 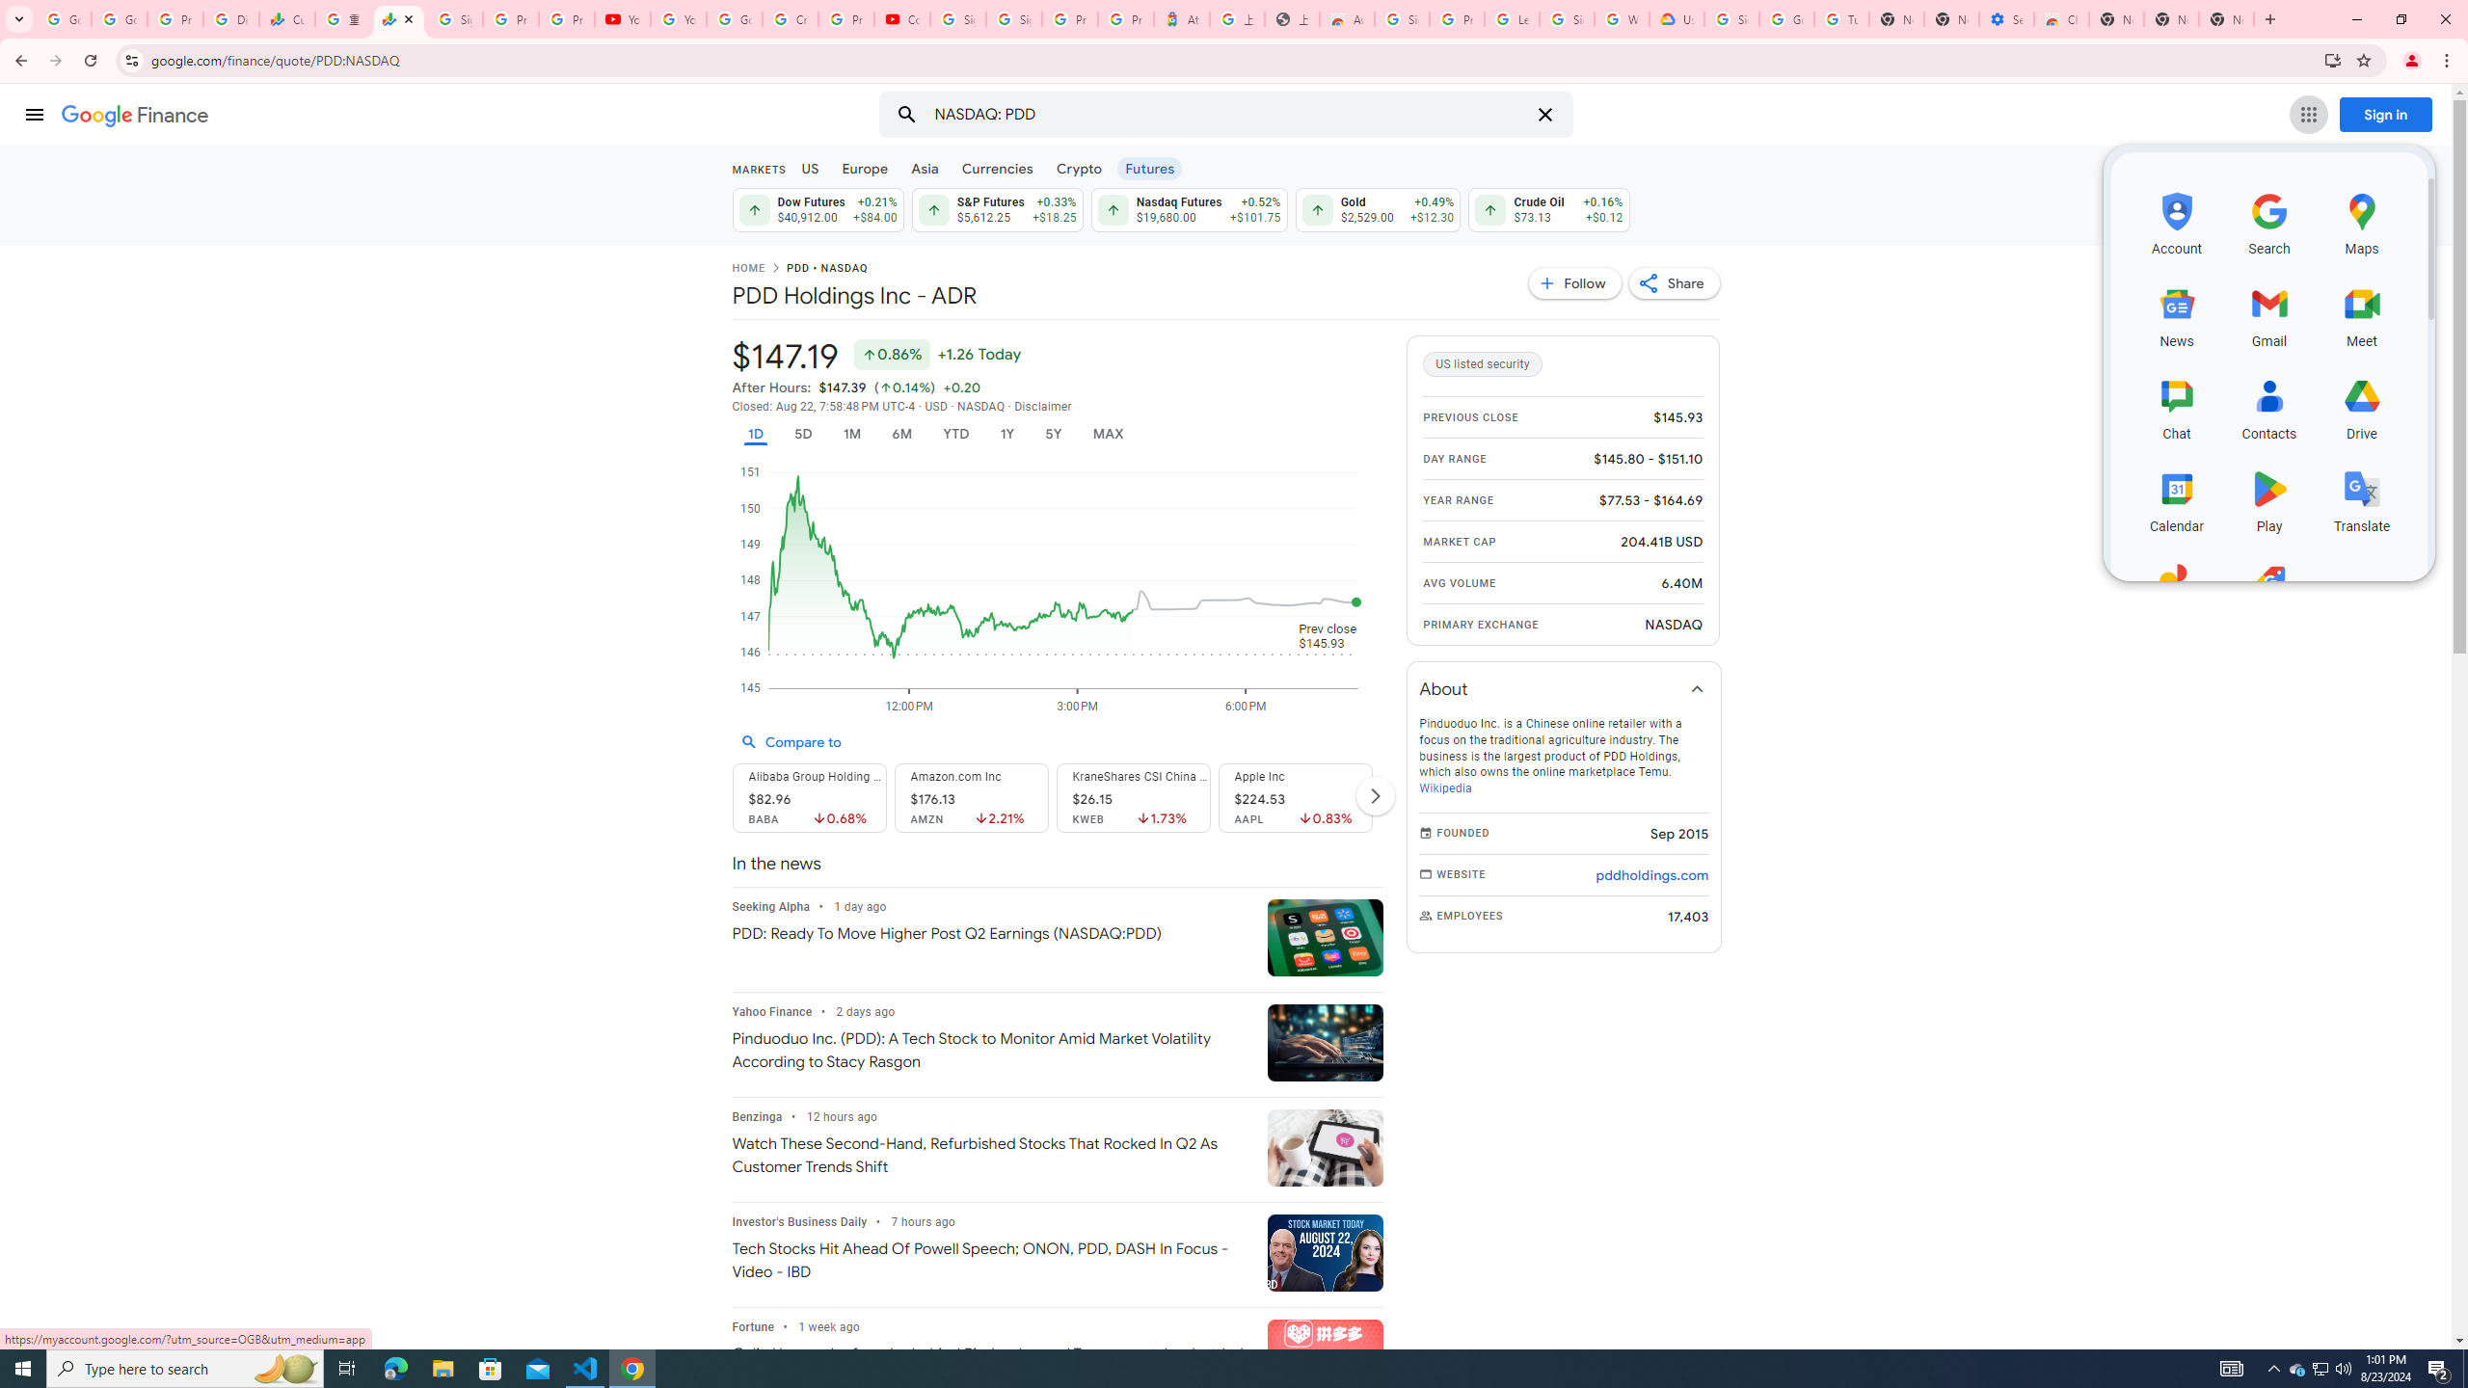 I want to click on Finance, so click(x=135, y=116).